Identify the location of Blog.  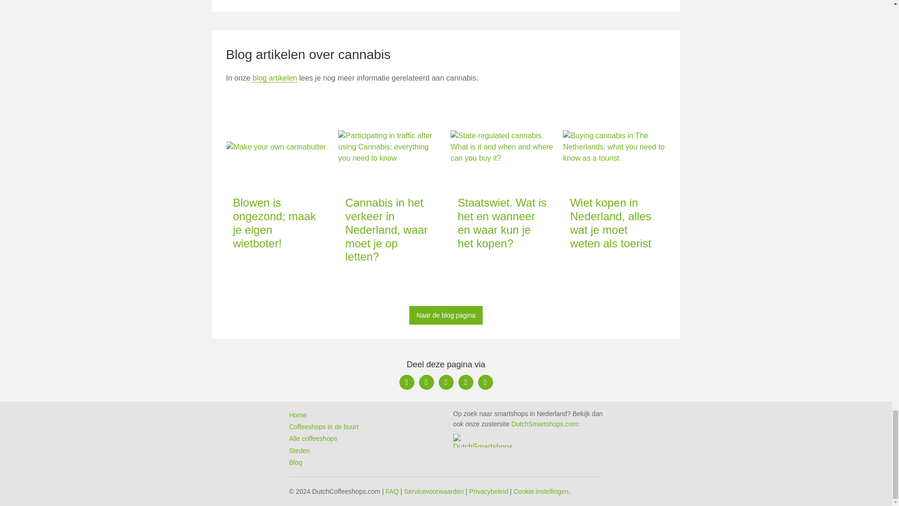
(296, 462).